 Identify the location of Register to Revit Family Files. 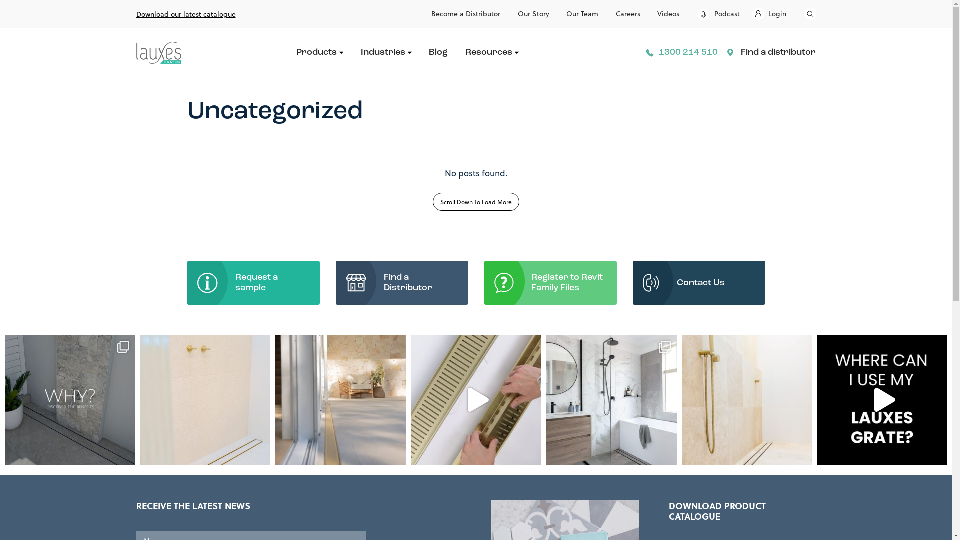
(550, 283).